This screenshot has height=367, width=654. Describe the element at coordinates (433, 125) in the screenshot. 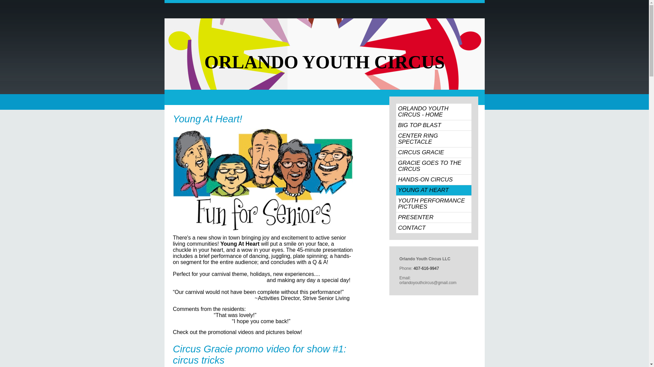

I see `BIG TOP BLAST` at that location.